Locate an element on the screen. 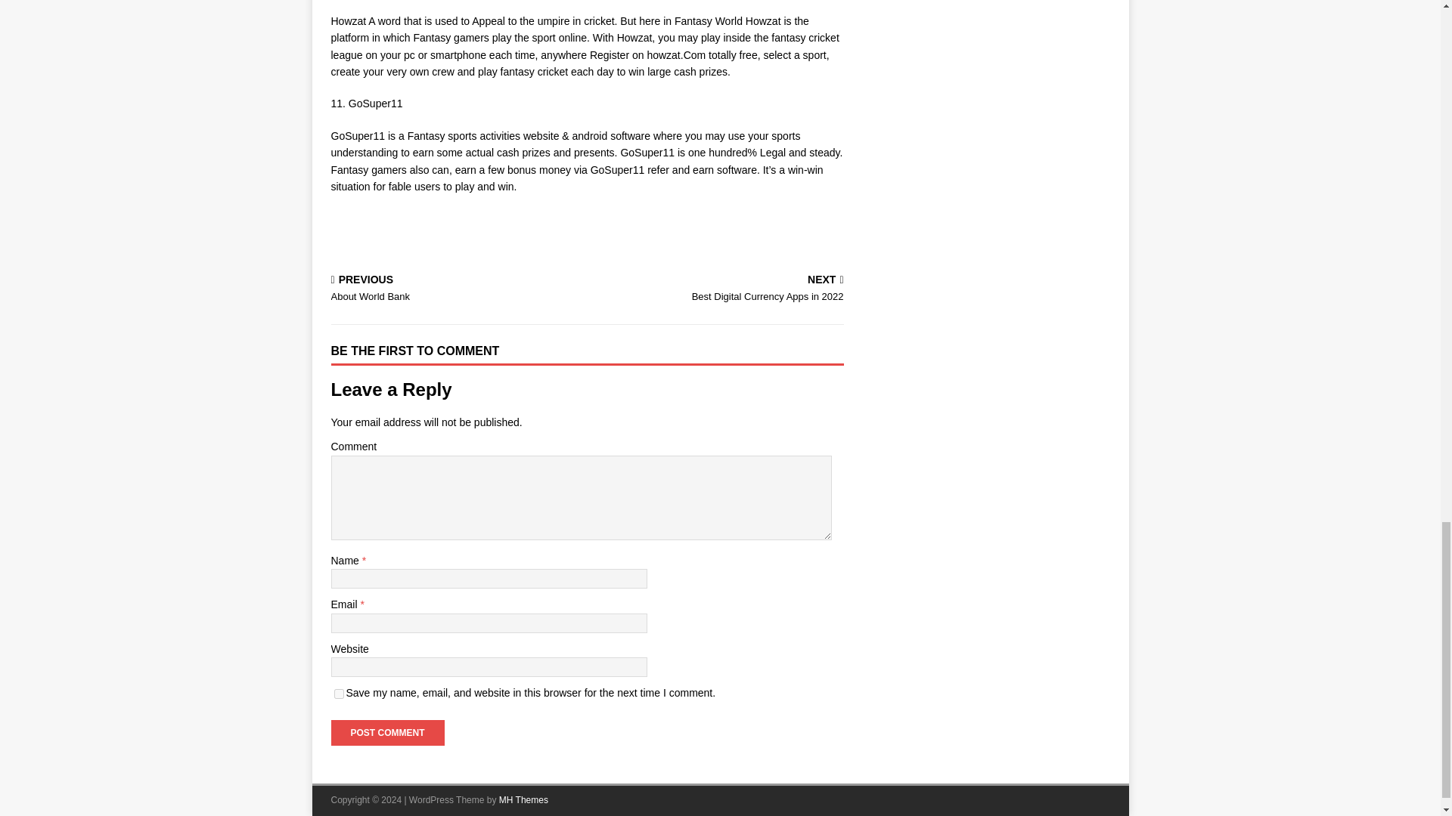 Image resolution: width=1452 pixels, height=816 pixels. yes is located at coordinates (387, 733).